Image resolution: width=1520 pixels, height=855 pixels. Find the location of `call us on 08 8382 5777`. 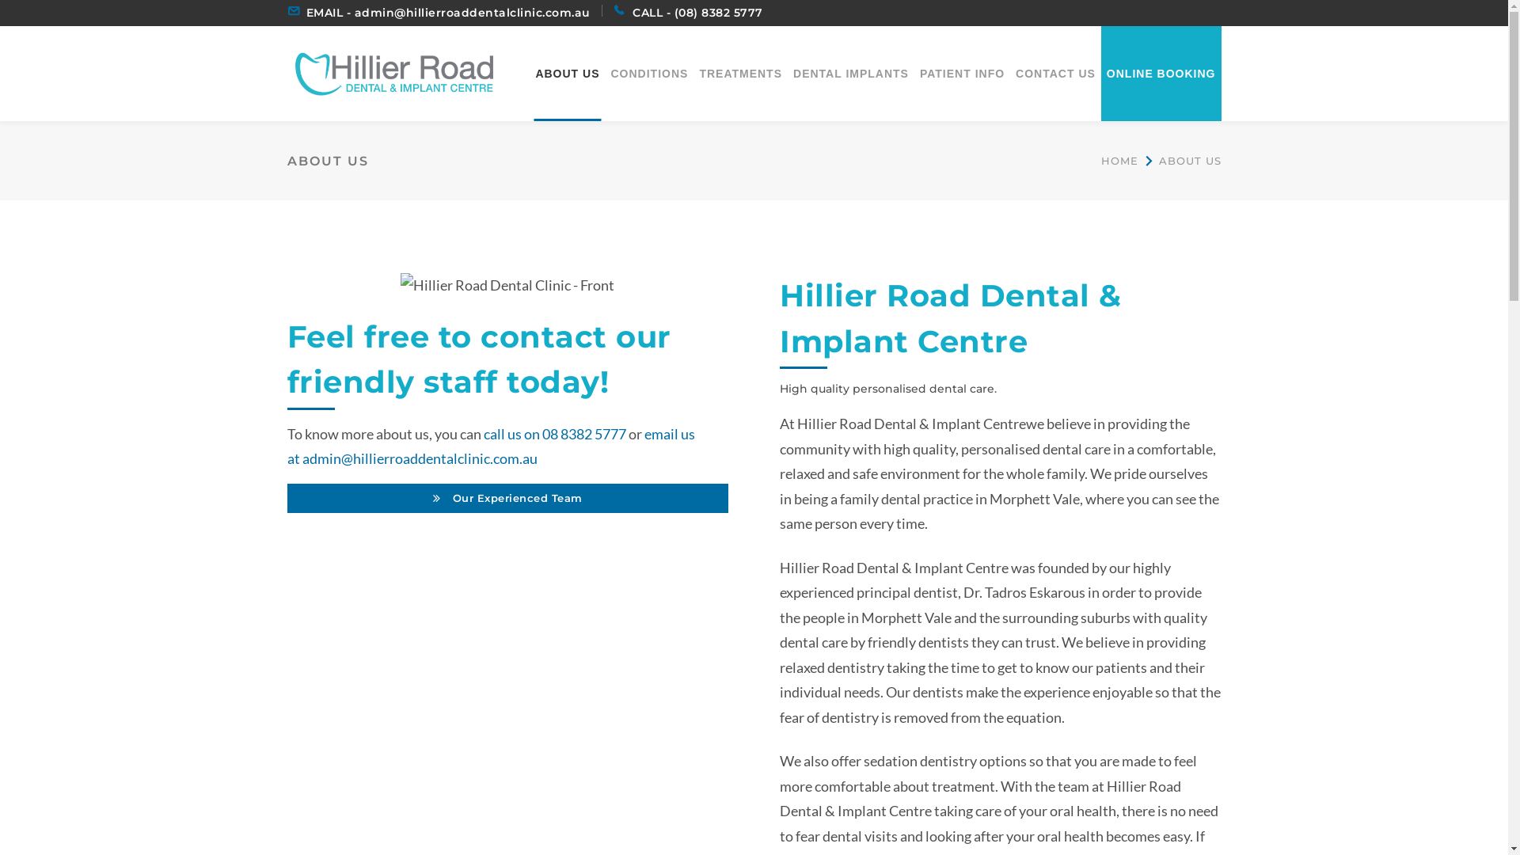

call us on 08 8382 5777 is located at coordinates (554, 434).